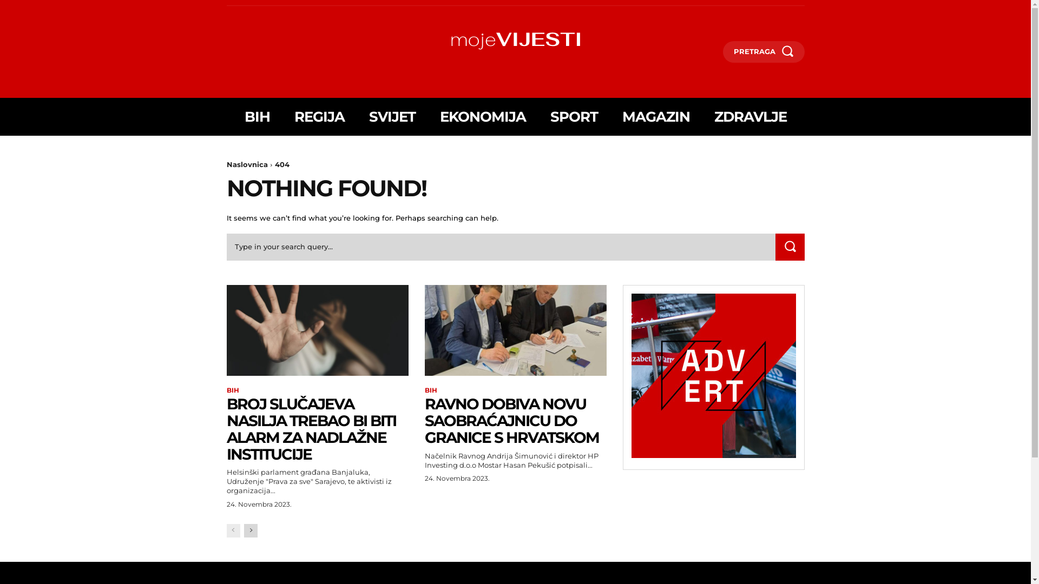  What do you see at coordinates (258, 117) in the screenshot?
I see `BIH` at bounding box center [258, 117].